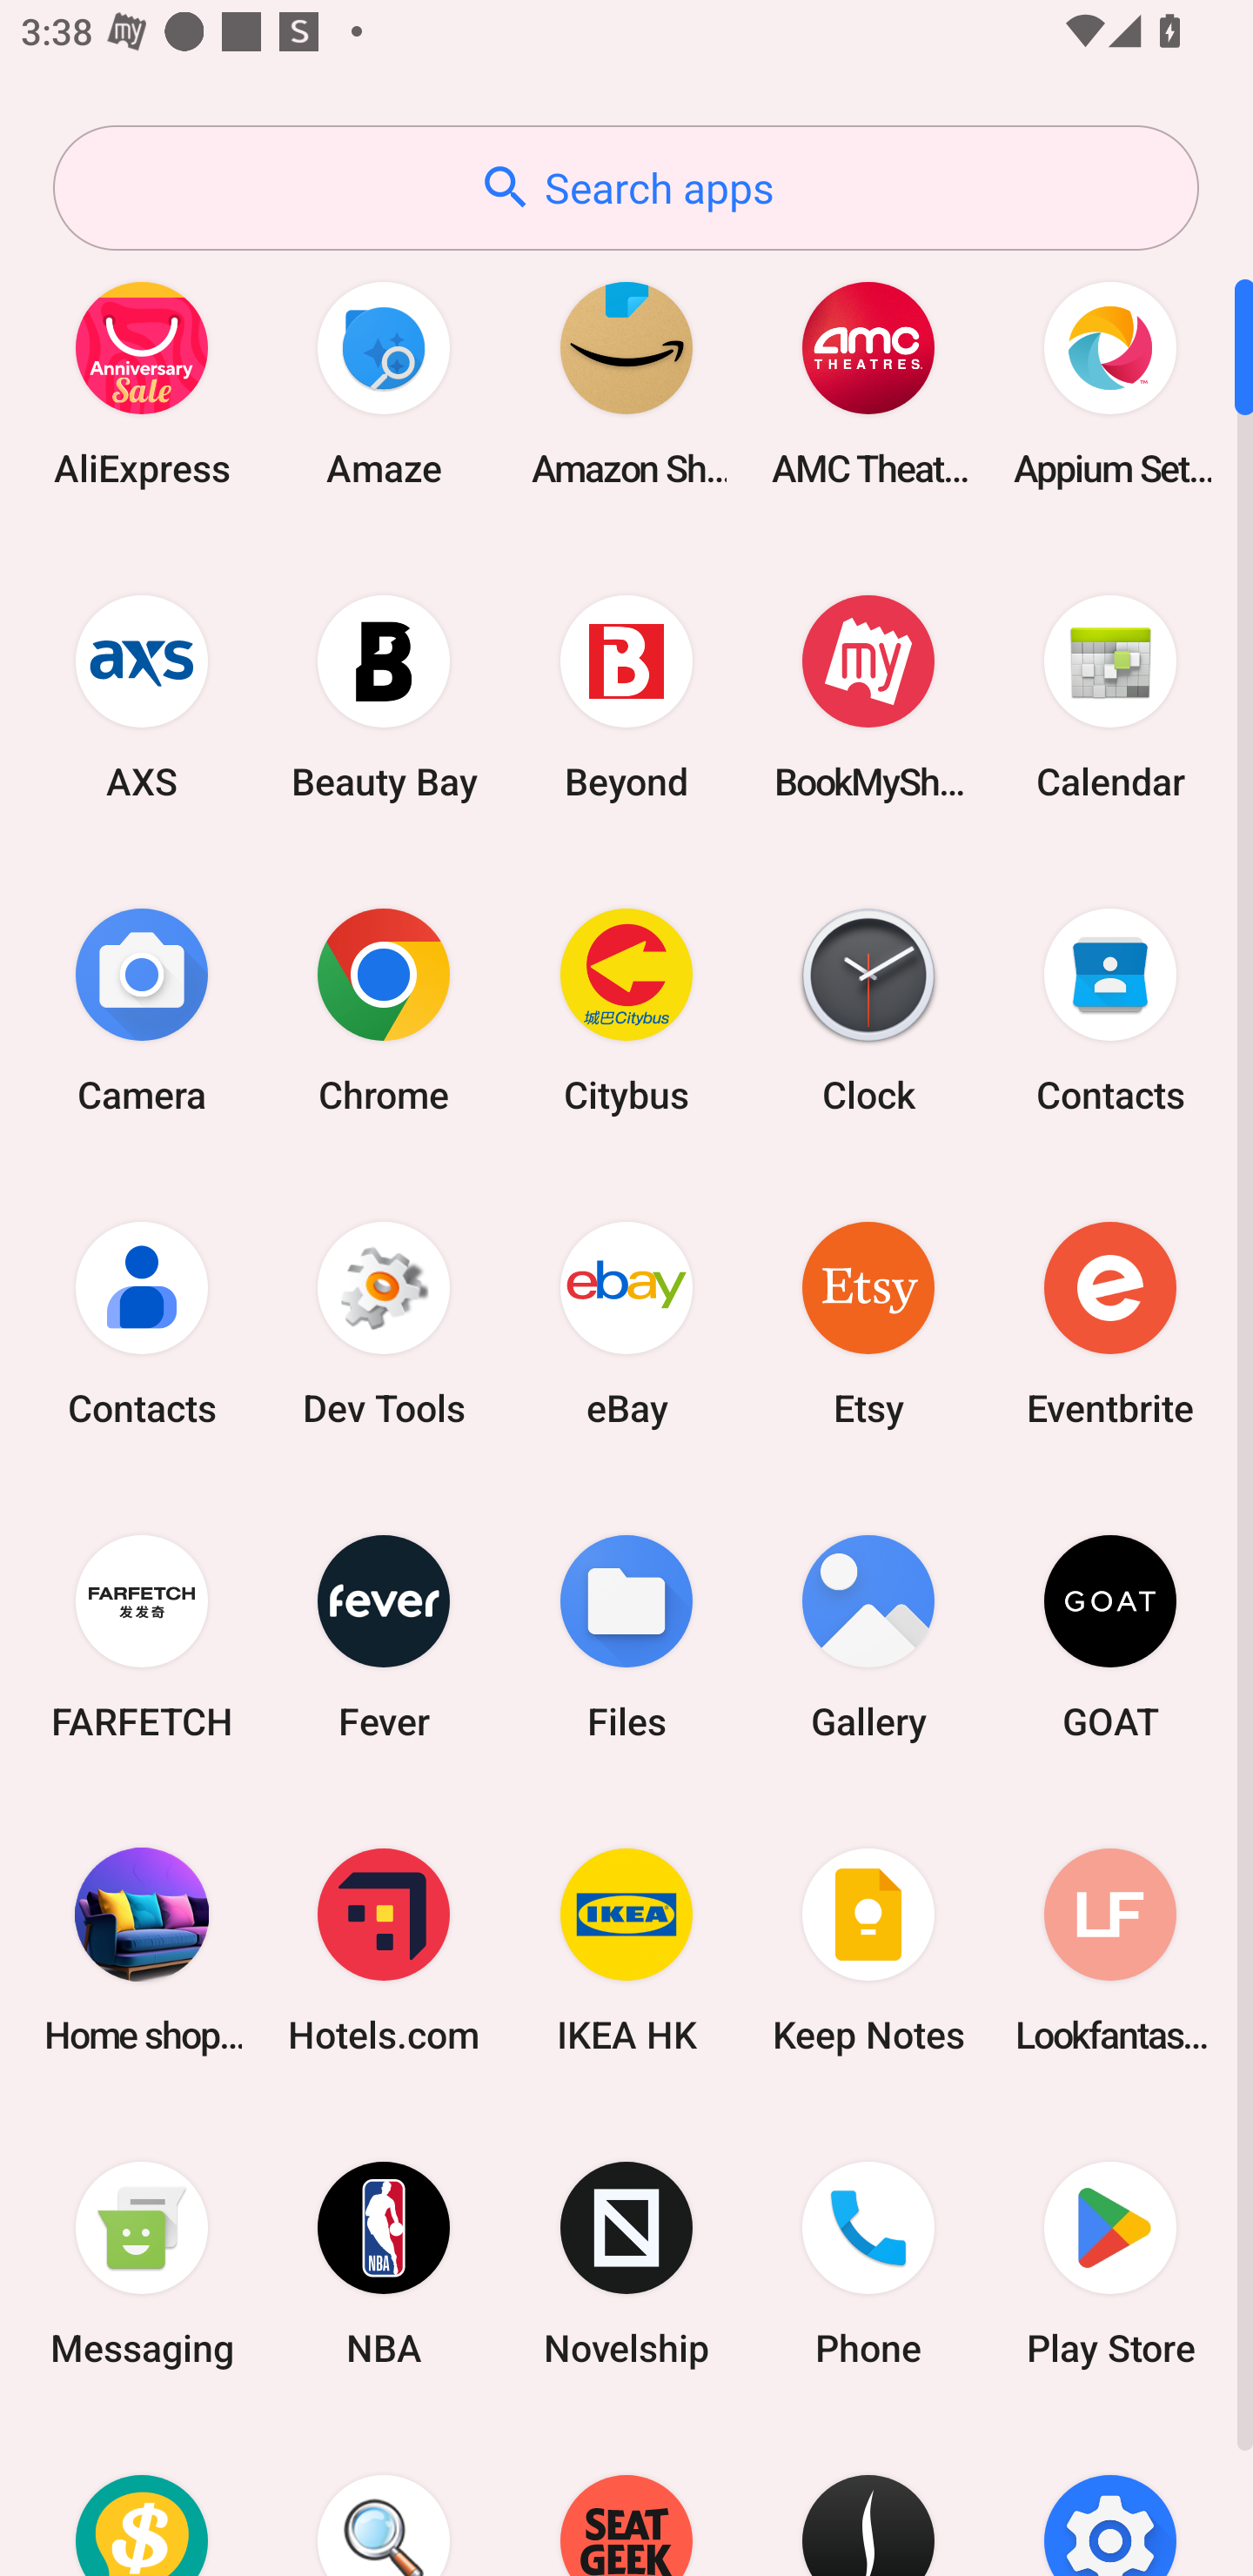 The image size is (1253, 2576). I want to click on NBA, so click(384, 2264).